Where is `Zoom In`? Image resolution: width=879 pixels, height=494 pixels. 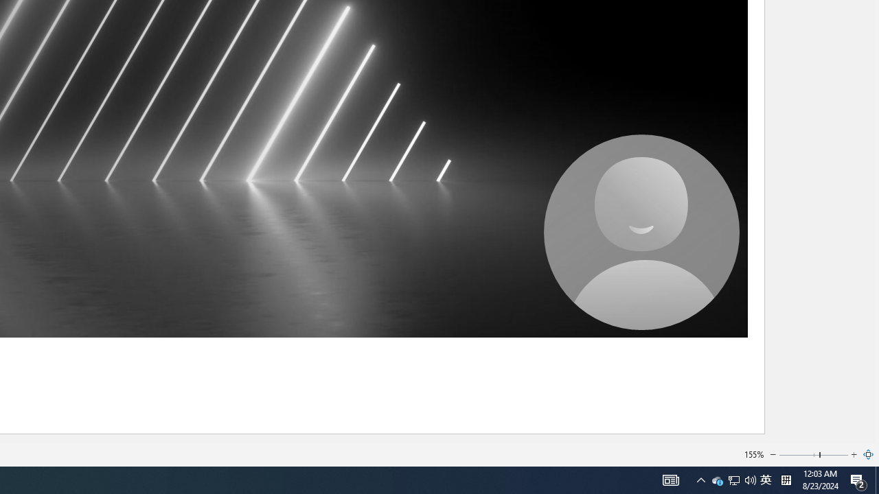
Zoom In is located at coordinates (854, 454).